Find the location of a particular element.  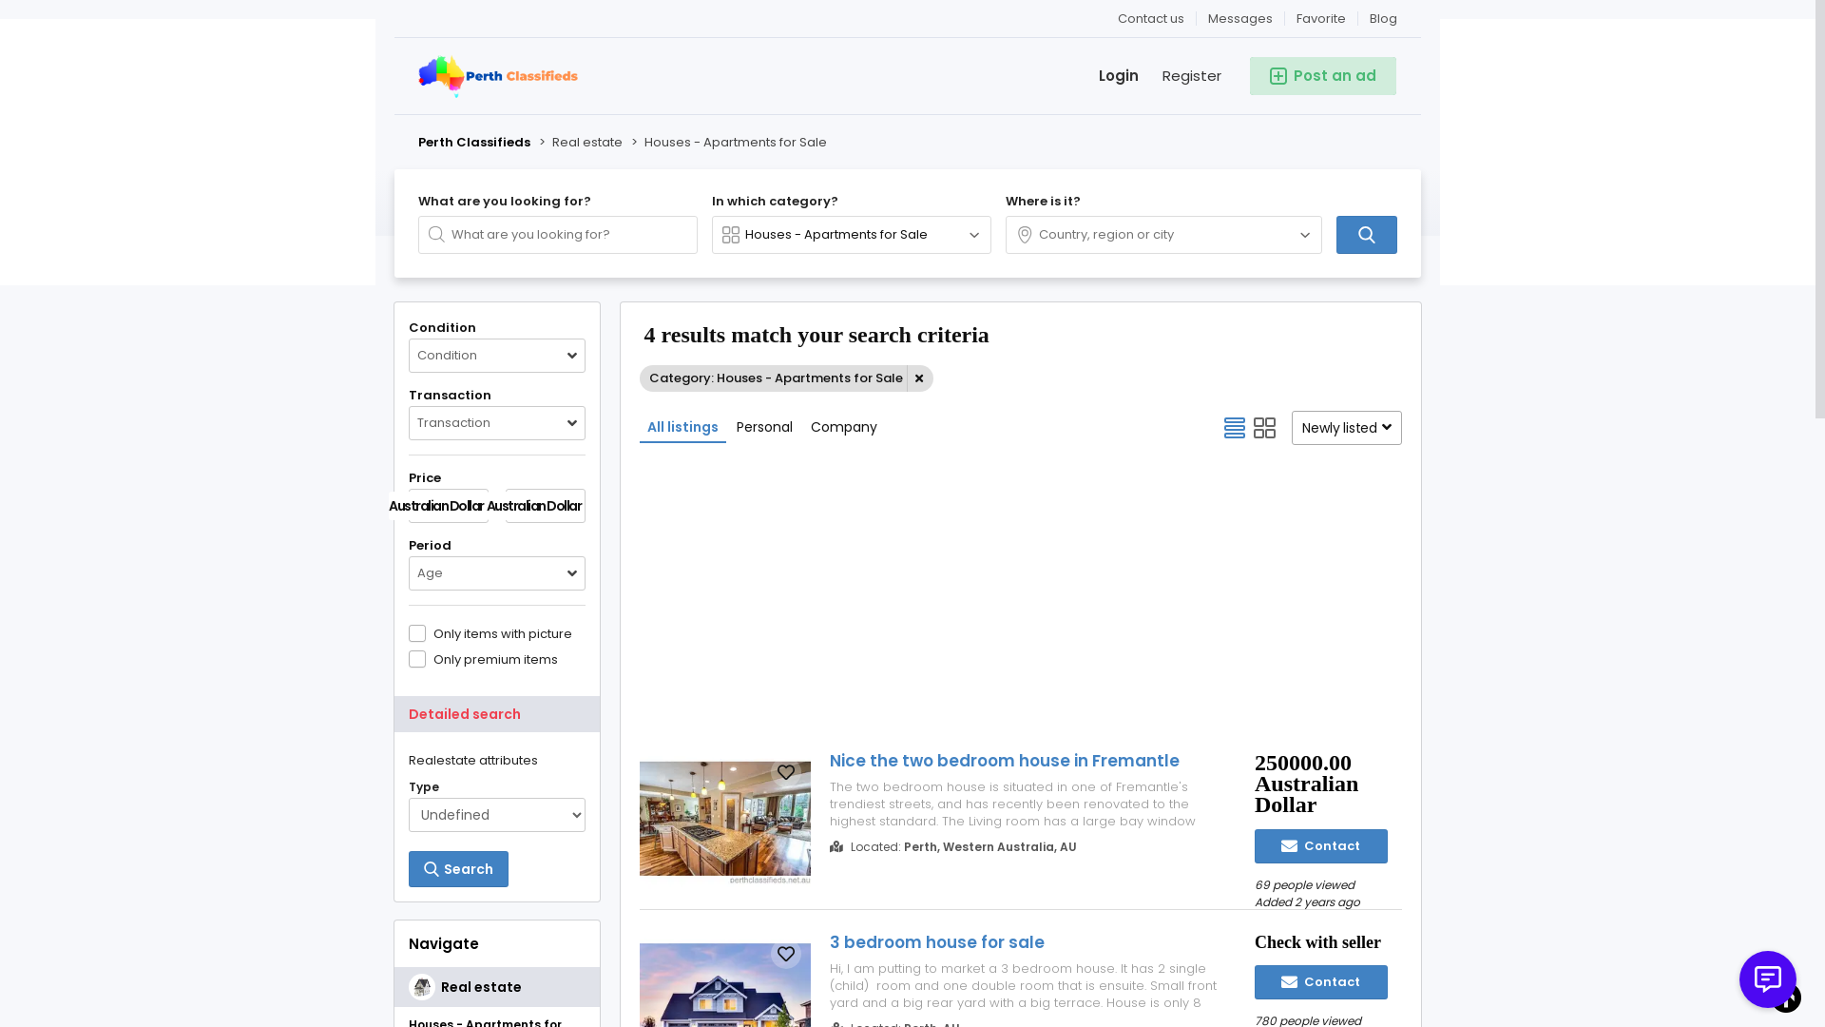

Contact is located at coordinates (1321, 982).